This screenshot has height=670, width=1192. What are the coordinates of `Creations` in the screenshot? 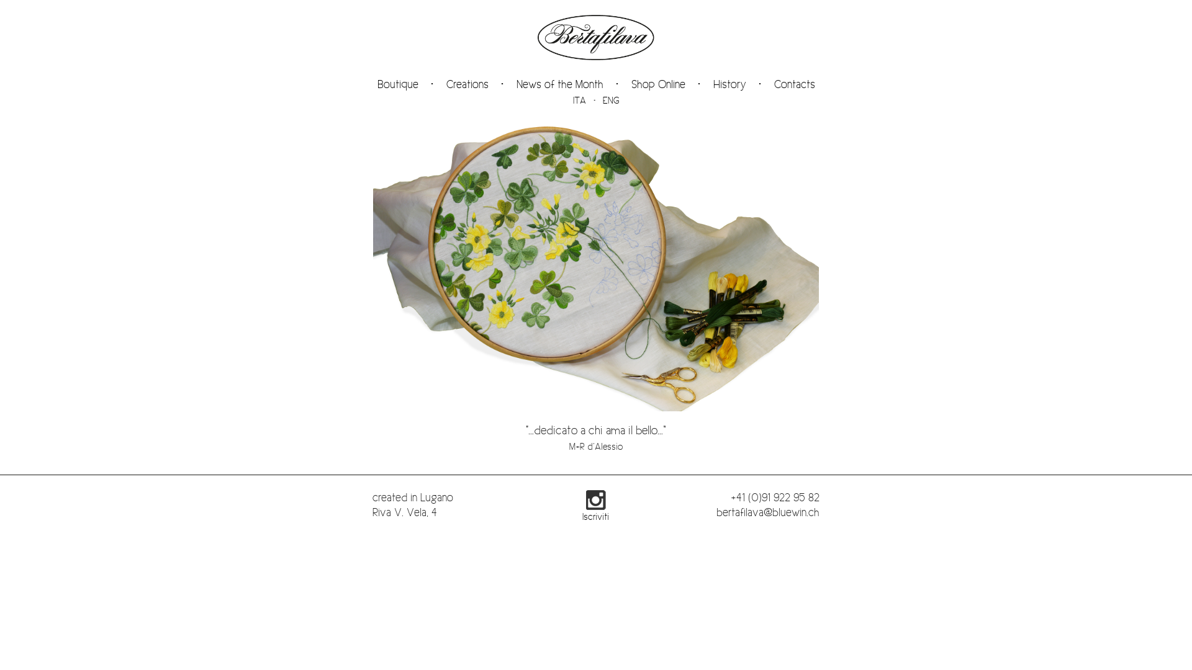 It's located at (467, 84).